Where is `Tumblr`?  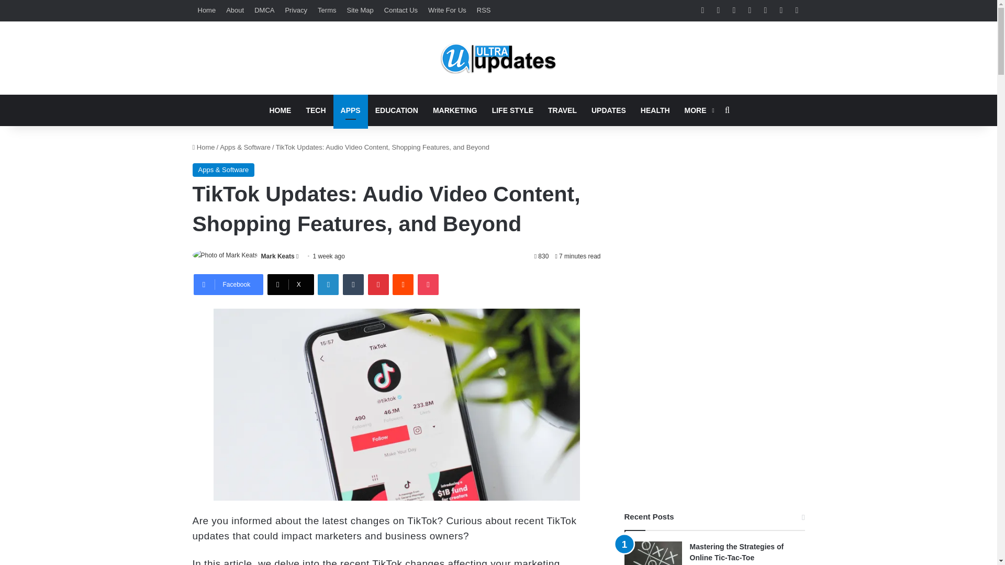 Tumblr is located at coordinates (353, 284).